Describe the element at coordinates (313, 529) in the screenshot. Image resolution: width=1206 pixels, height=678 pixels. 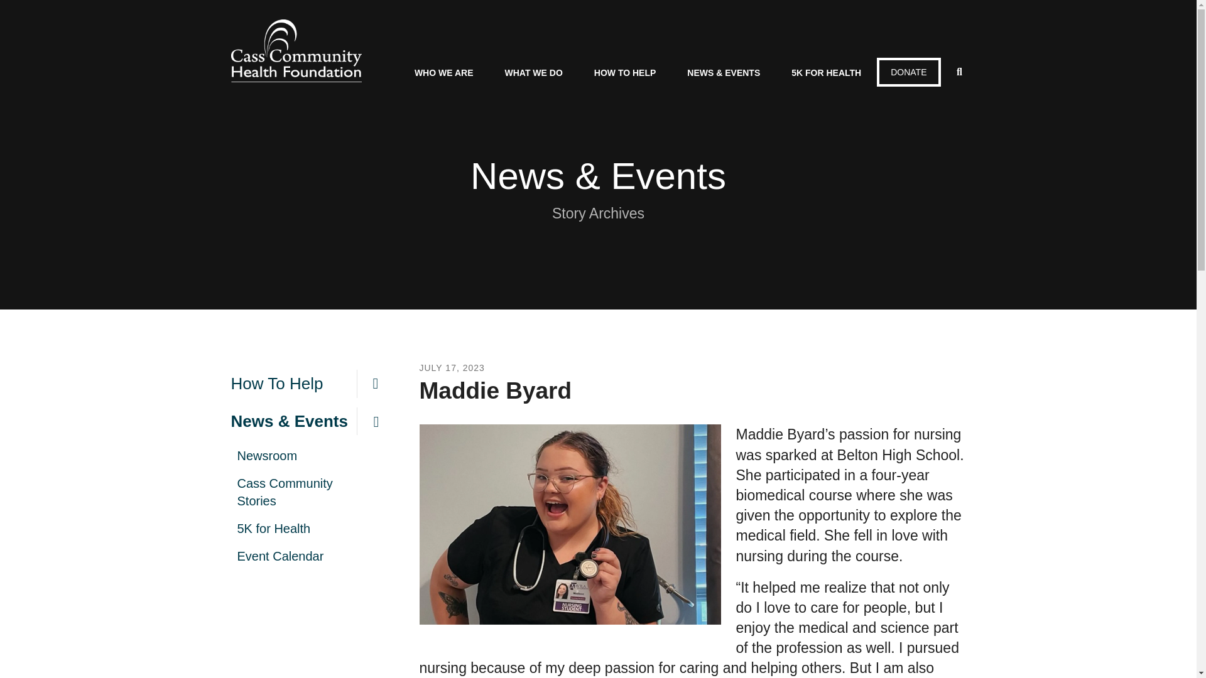
I see `5K for Health` at that location.